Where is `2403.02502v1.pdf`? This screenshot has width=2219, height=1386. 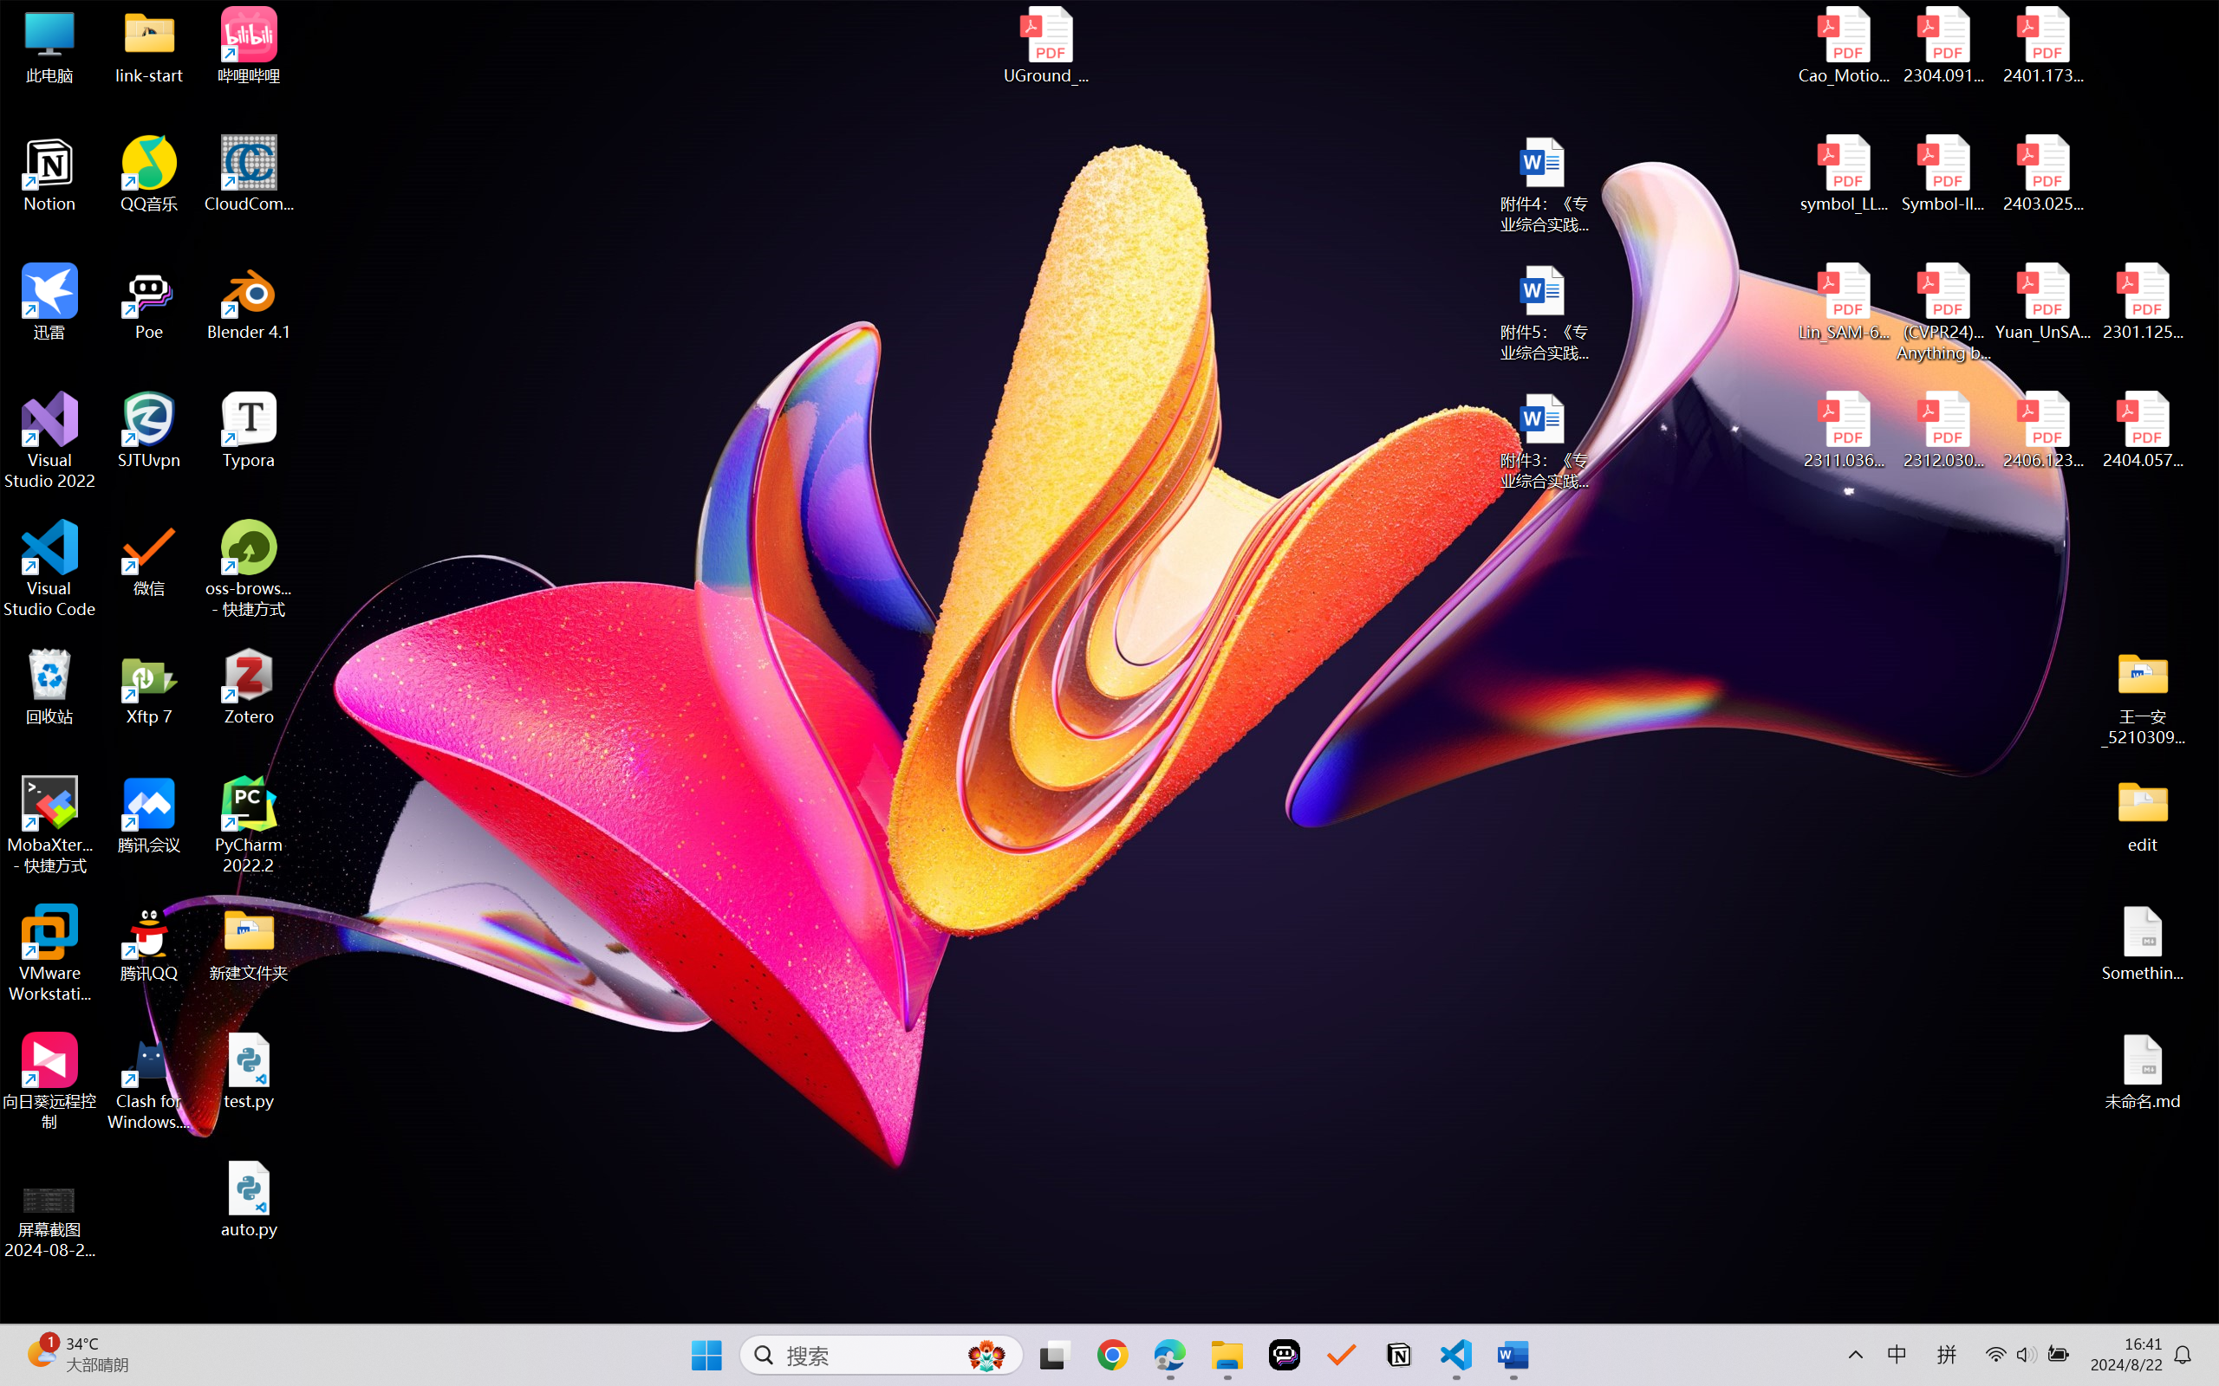 2403.02502v1.pdf is located at coordinates (2042, 174).